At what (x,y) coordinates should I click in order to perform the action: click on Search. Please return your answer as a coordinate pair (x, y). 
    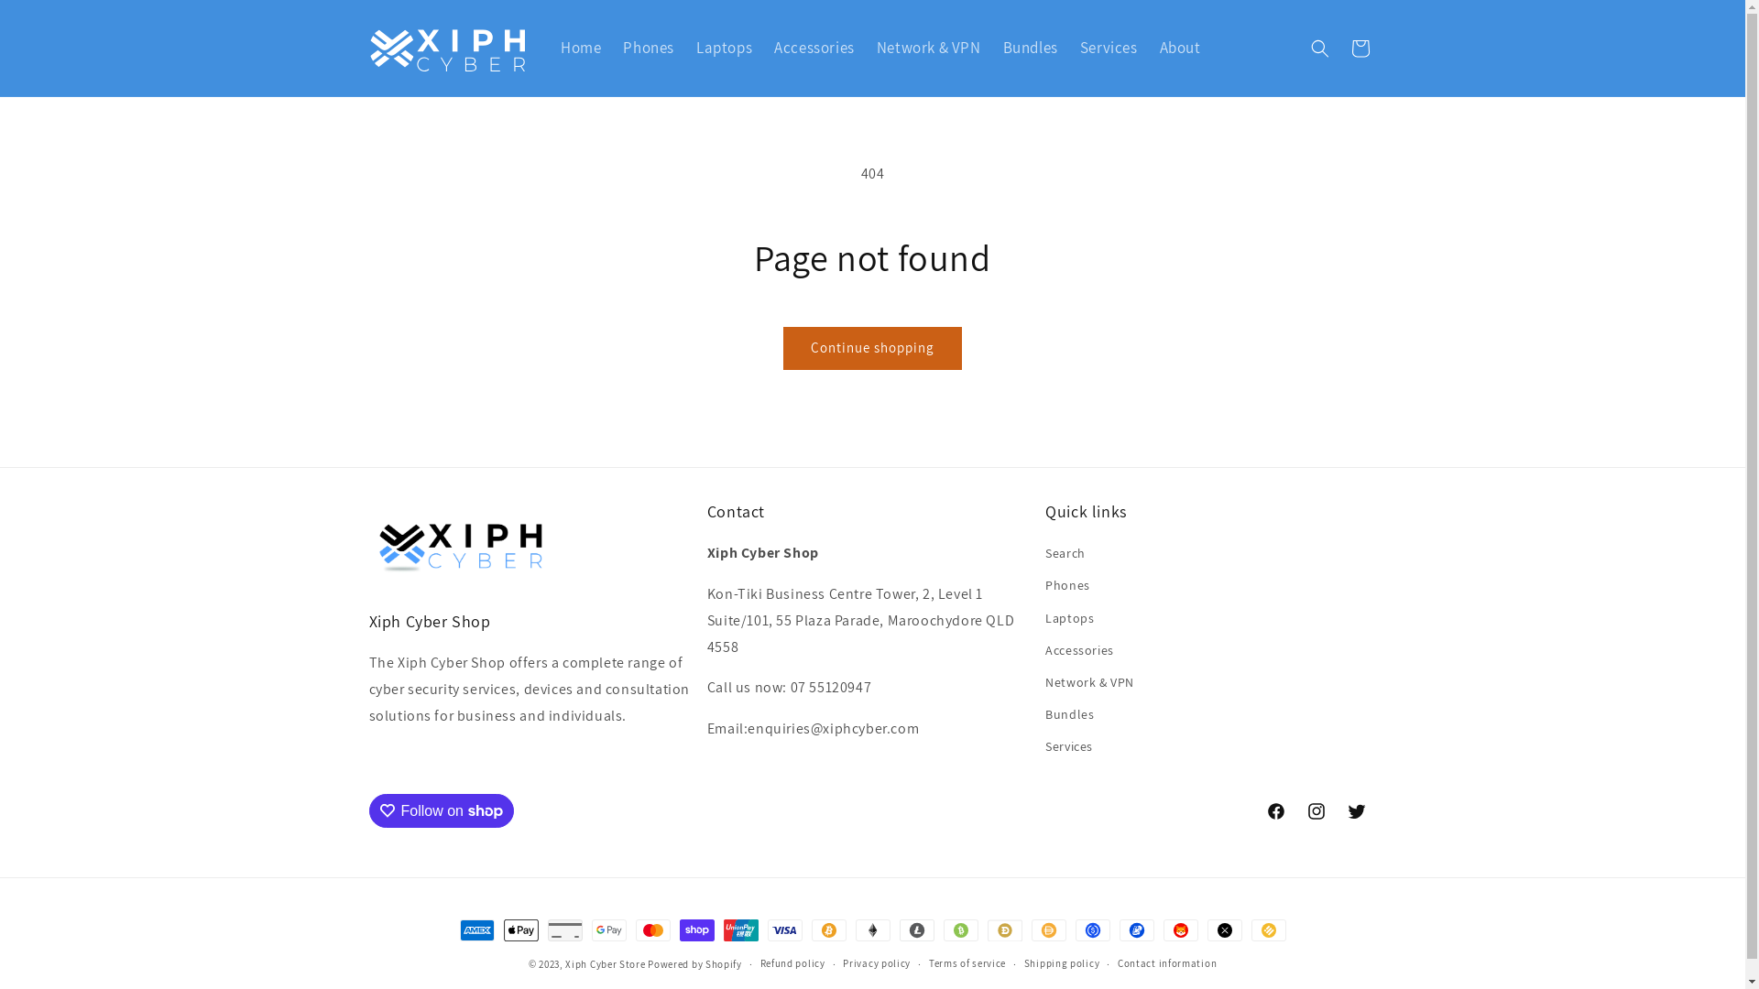
    Looking at the image, I should click on (1065, 556).